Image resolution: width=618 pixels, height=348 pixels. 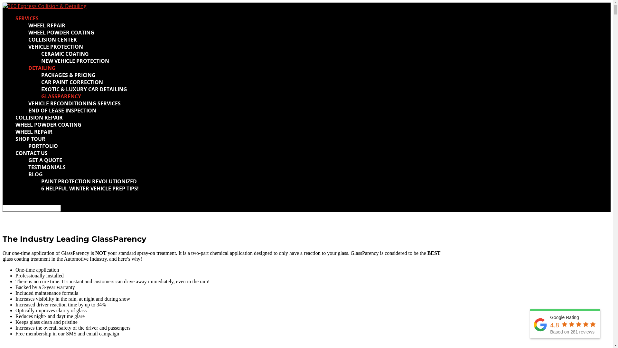 What do you see at coordinates (32, 153) in the screenshot?
I see `CONTACT US` at bounding box center [32, 153].